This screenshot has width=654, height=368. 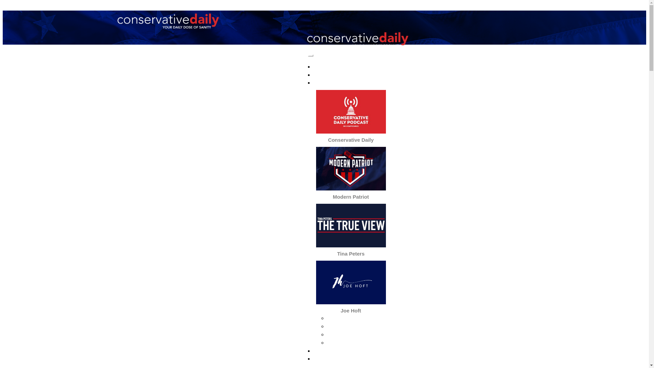 What do you see at coordinates (351, 310) in the screenshot?
I see `Joe Hoft` at bounding box center [351, 310].